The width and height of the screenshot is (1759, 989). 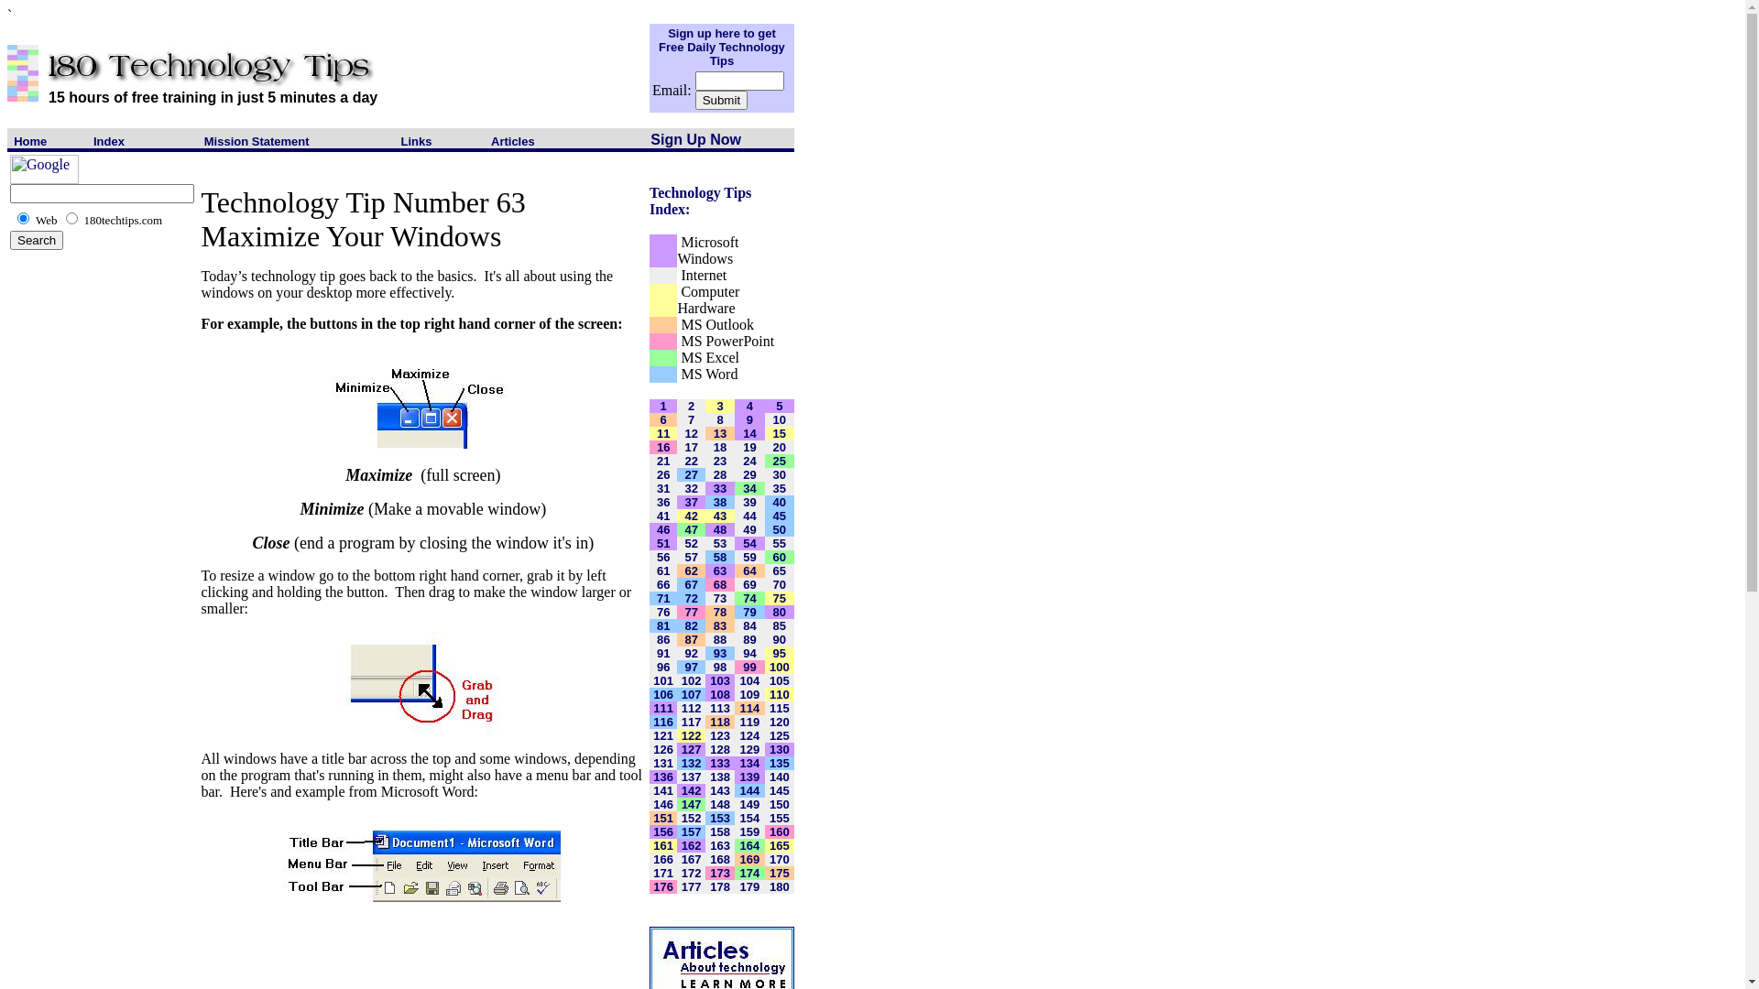 I want to click on 151, so click(x=663, y=817).